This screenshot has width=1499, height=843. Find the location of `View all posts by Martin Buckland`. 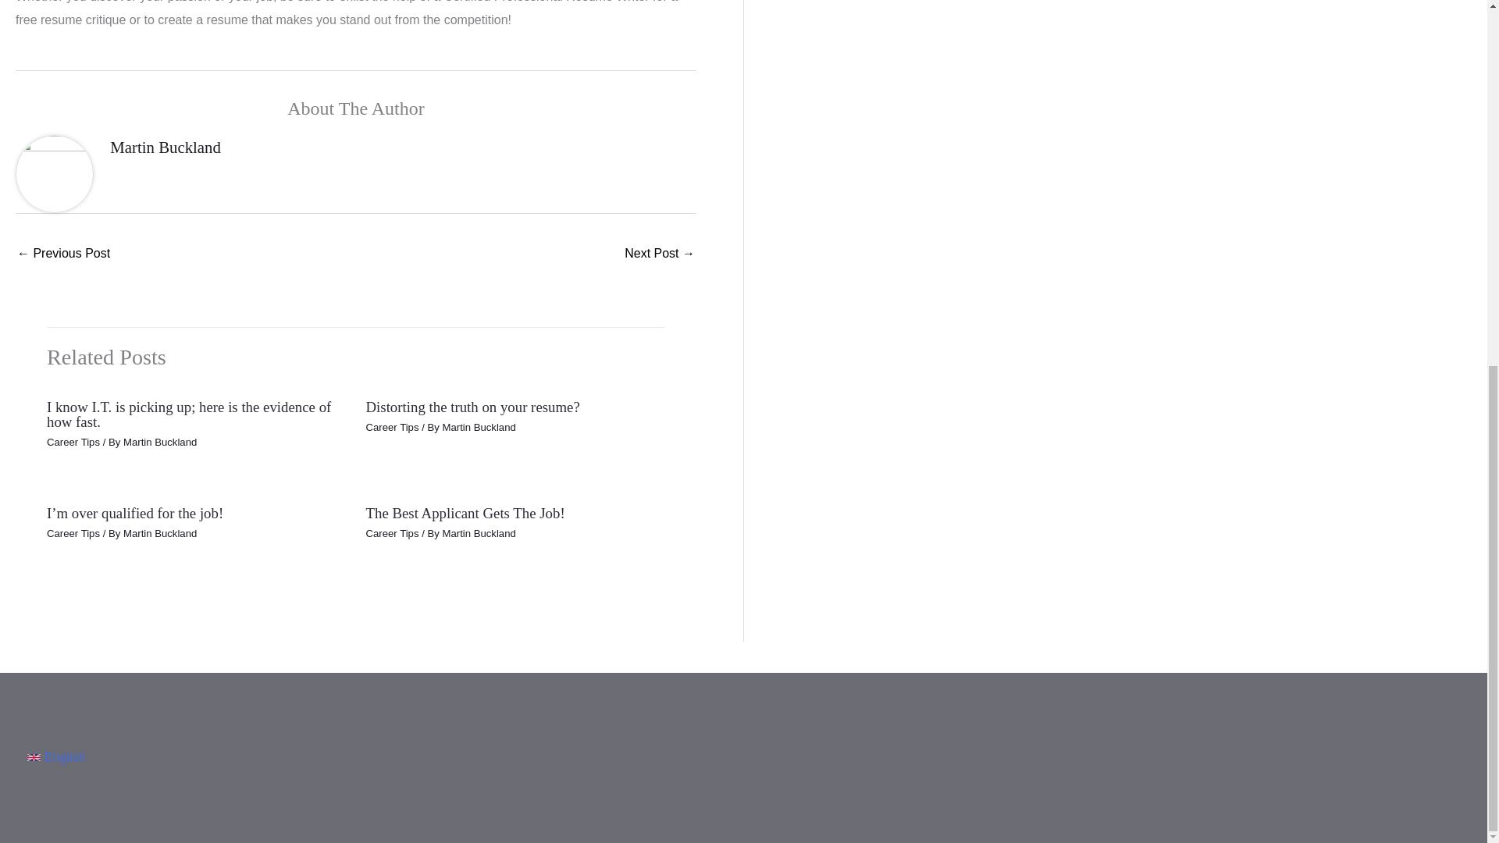

View all posts by Martin Buckland is located at coordinates (159, 534).